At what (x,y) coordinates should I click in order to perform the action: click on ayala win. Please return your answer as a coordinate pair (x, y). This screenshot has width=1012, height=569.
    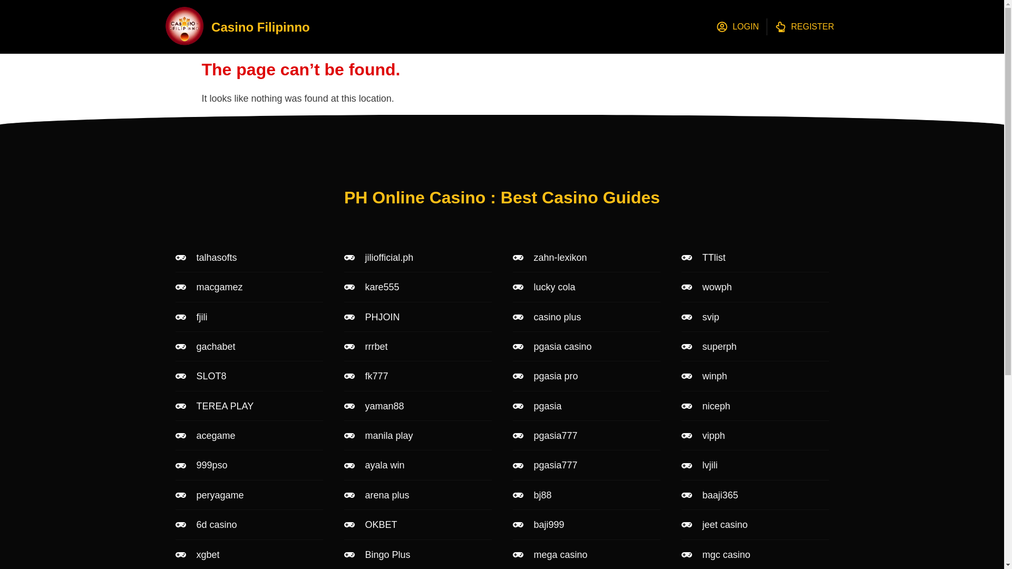
    Looking at the image, I should click on (417, 465).